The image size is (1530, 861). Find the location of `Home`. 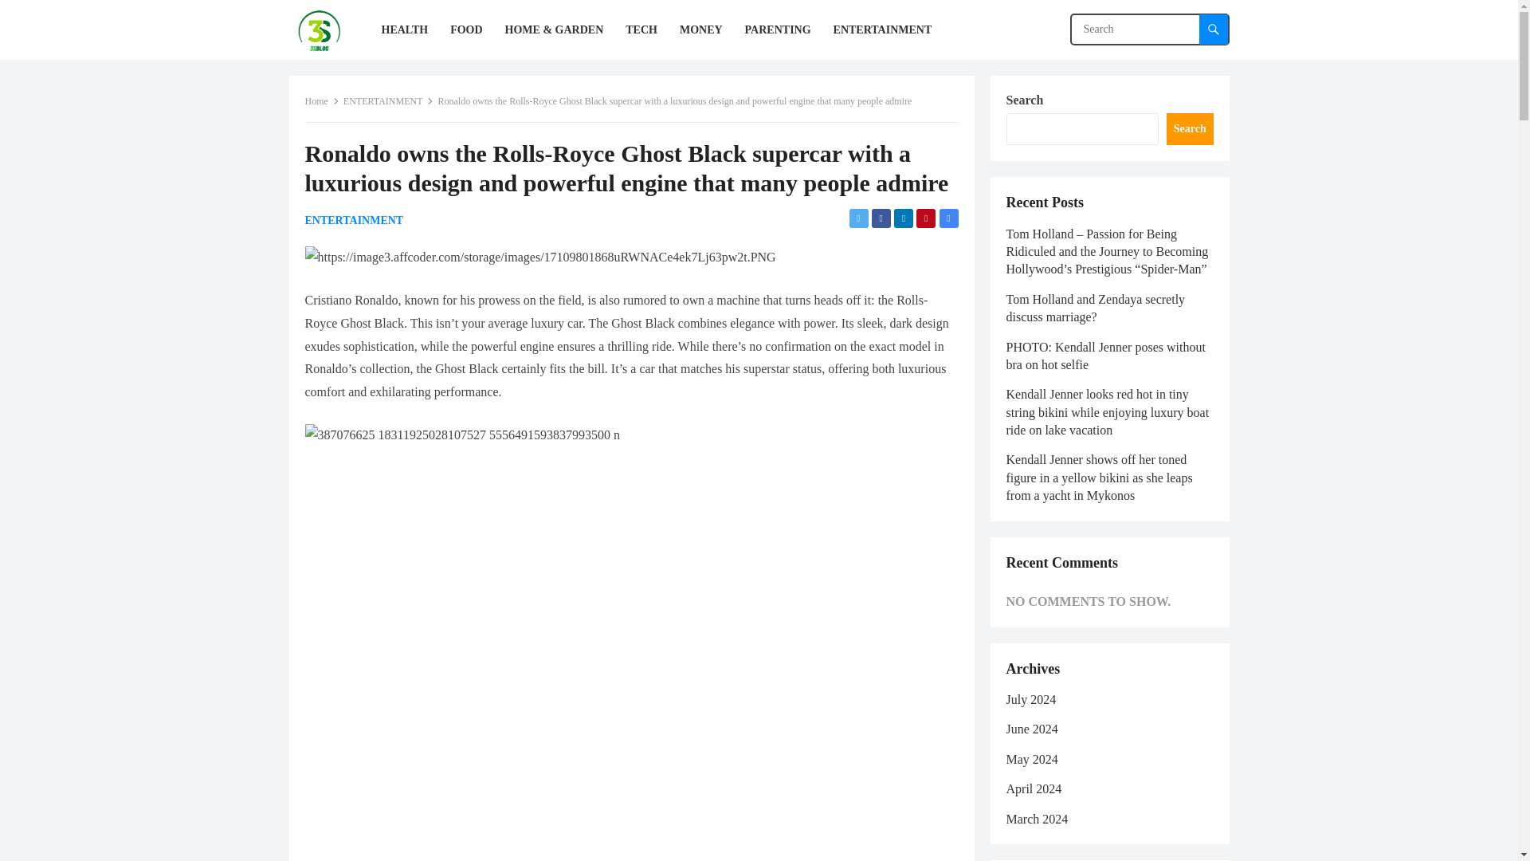

Home is located at coordinates (321, 100).